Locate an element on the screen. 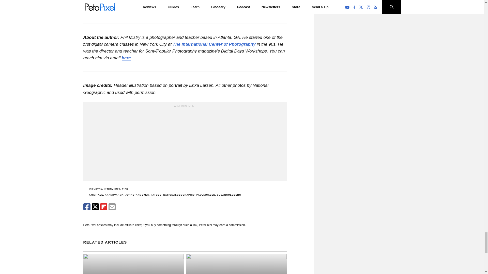  Share on Flipboard is located at coordinates (104, 207).